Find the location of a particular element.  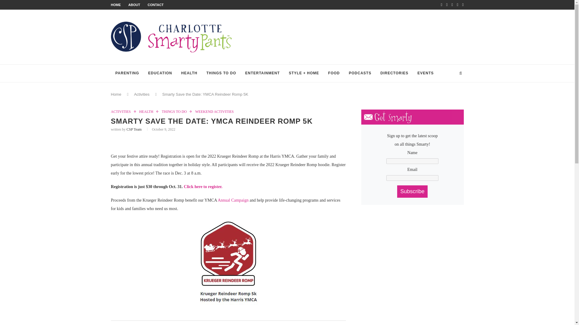

HEALTH is located at coordinates (189, 73).